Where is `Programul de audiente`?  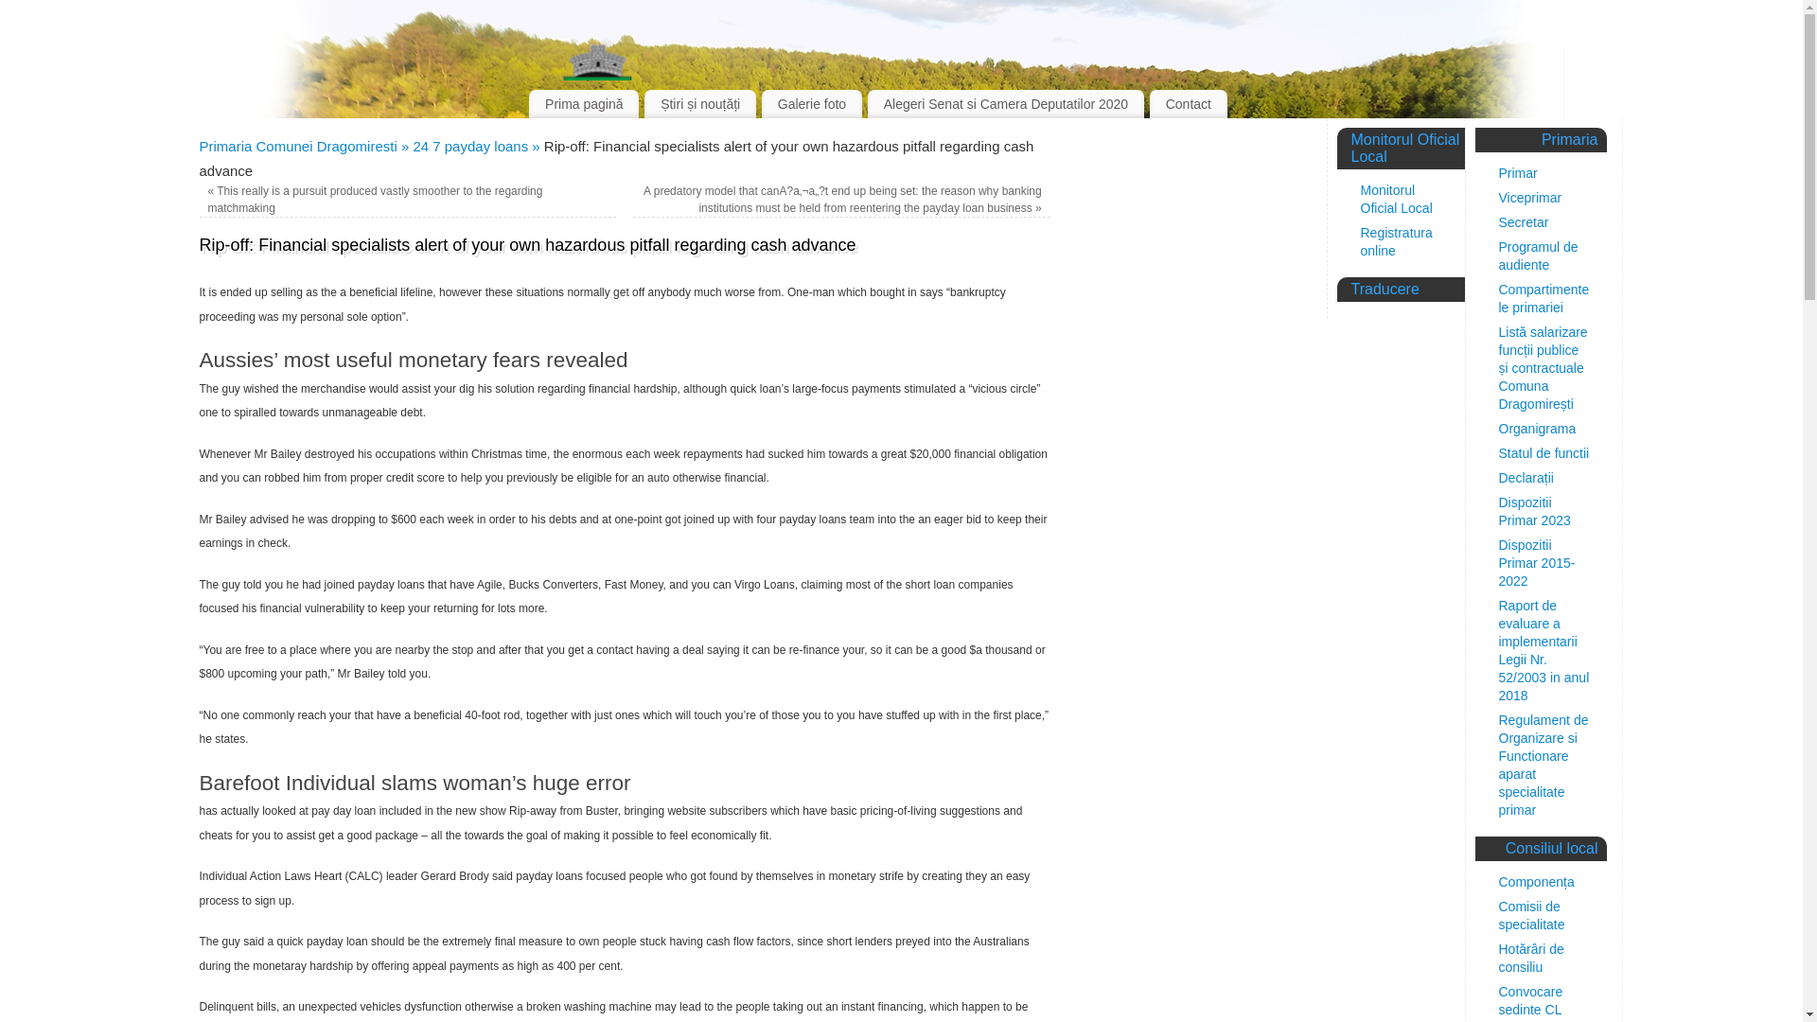 Programul de audiente is located at coordinates (1539, 255).